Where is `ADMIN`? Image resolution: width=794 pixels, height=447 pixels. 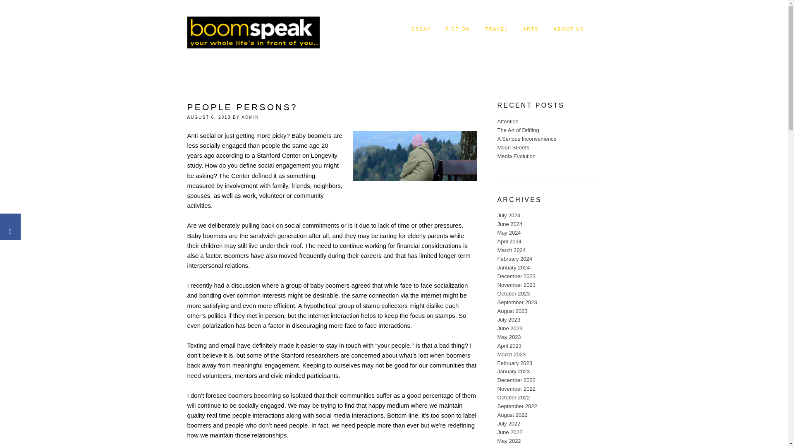
ADMIN is located at coordinates (250, 117).